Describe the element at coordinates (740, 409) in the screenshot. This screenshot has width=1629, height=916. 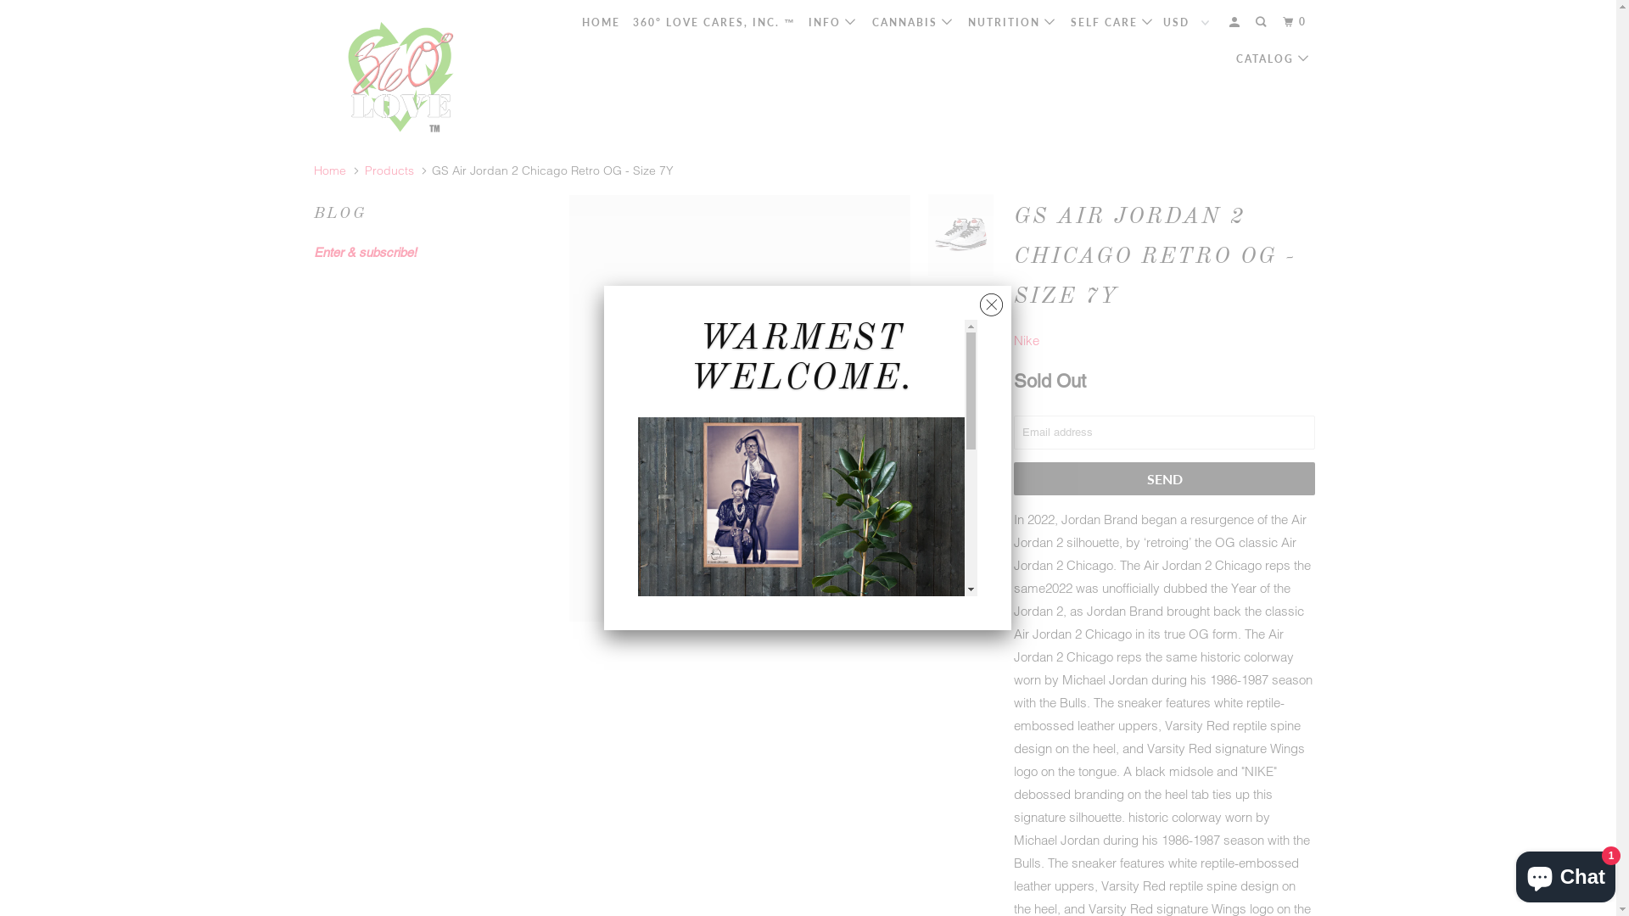
I see `GS Air Jordan 2 Chicago Retro OG - Size 7Y` at that location.